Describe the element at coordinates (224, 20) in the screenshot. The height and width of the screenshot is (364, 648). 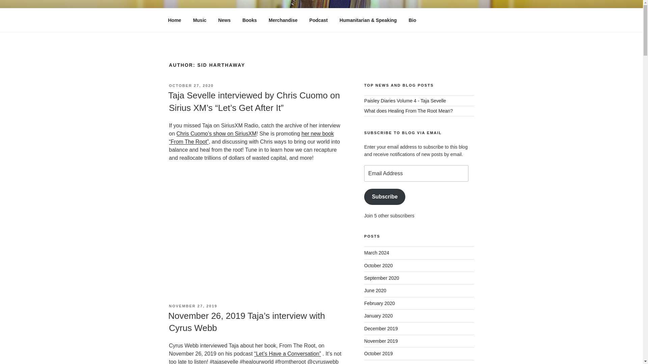
I see `News` at that location.